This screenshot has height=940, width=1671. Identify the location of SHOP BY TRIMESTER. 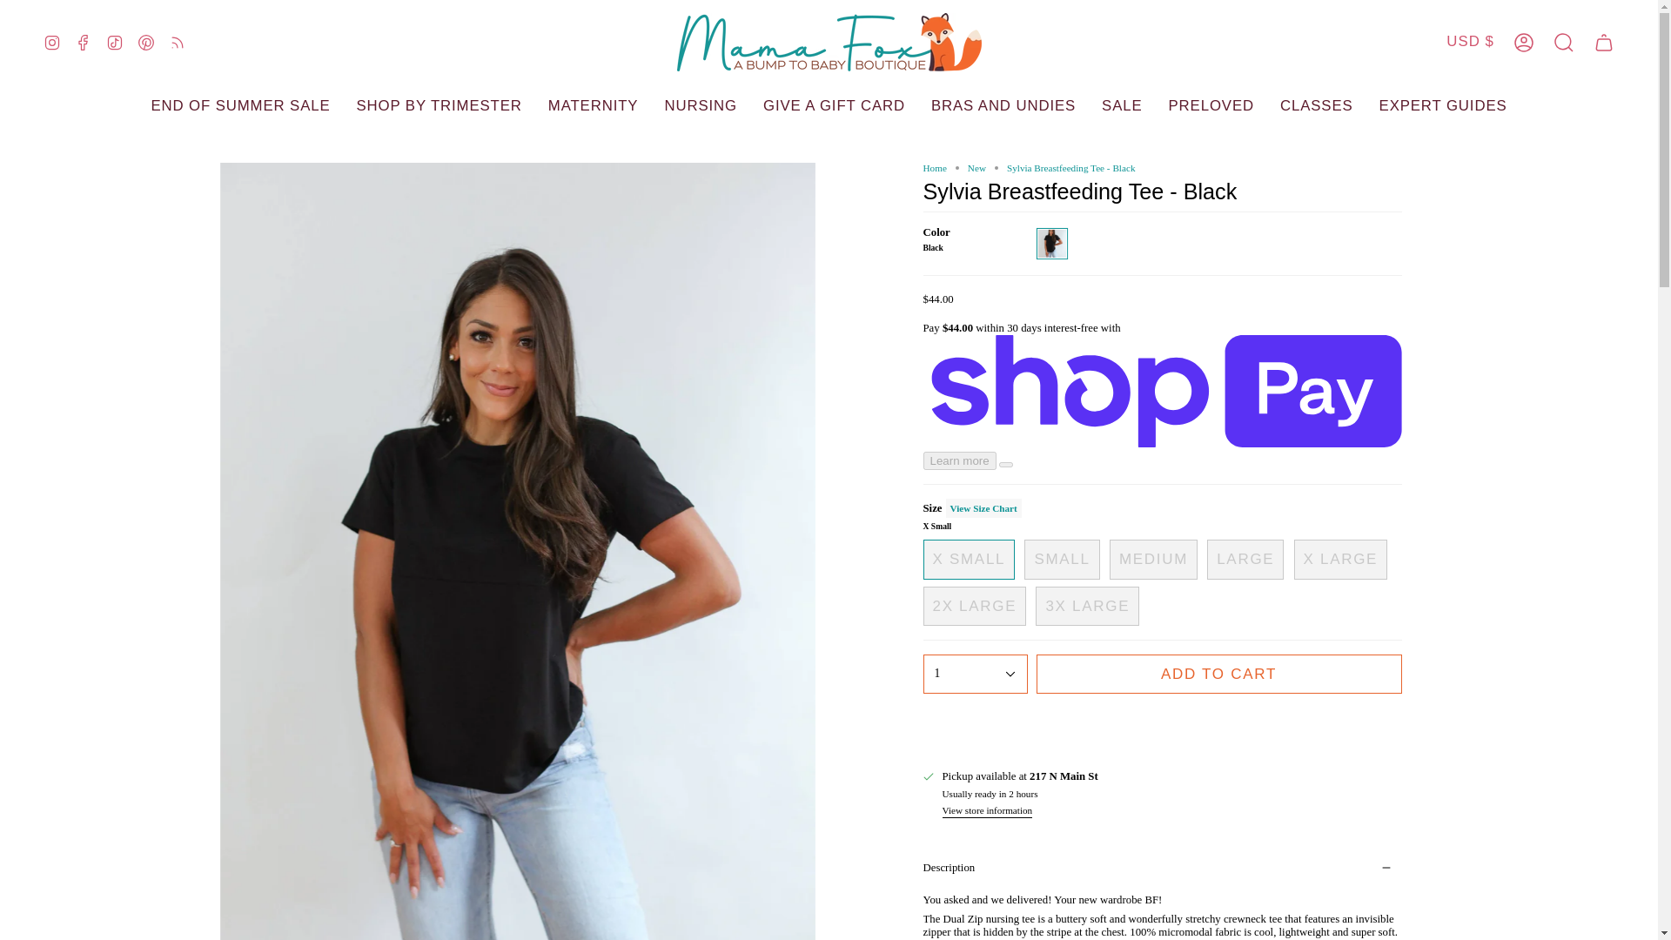
(439, 106).